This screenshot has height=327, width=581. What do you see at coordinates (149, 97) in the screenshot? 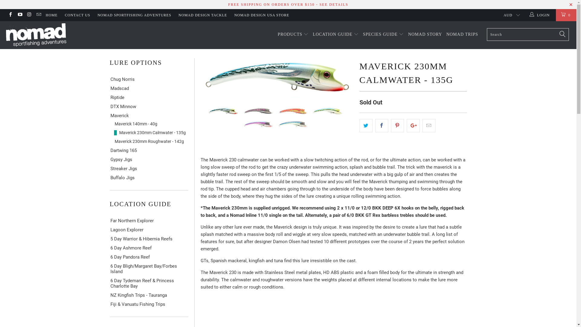
I see `Riptide` at bounding box center [149, 97].